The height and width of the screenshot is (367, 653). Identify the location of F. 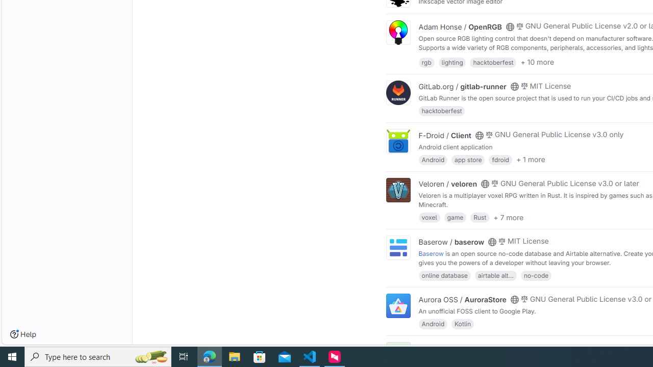
(398, 355).